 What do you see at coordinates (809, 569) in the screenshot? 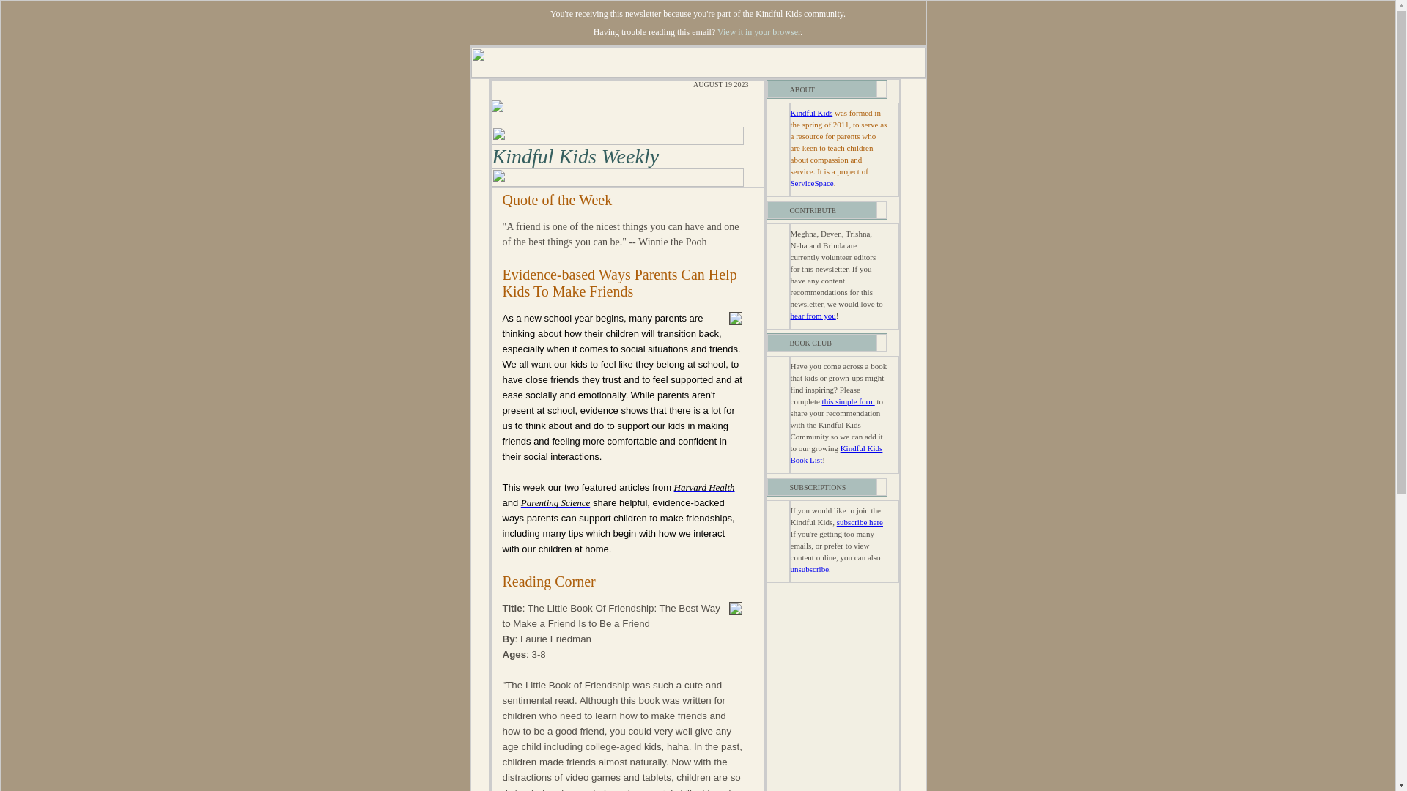
I see `unsubscribe` at bounding box center [809, 569].